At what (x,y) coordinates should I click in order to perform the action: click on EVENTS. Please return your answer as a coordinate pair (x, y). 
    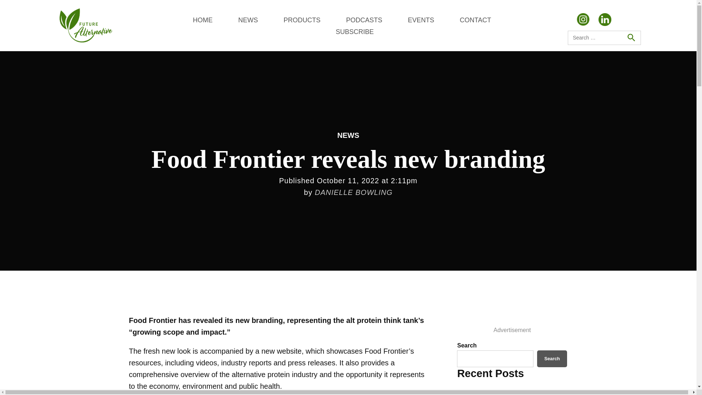
    Looking at the image, I should click on (420, 20).